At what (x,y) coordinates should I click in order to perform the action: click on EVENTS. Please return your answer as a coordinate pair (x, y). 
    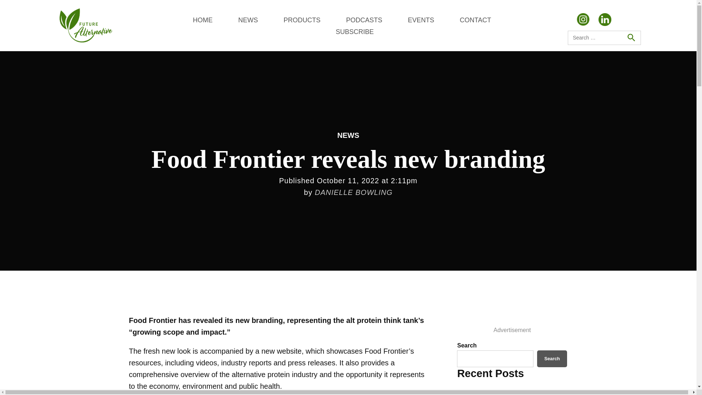
    Looking at the image, I should click on (420, 20).